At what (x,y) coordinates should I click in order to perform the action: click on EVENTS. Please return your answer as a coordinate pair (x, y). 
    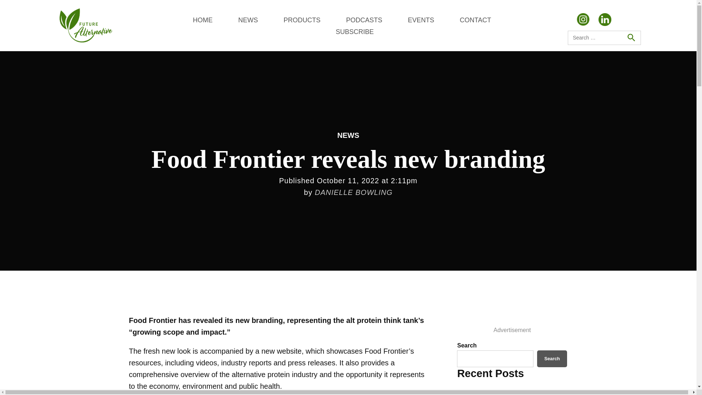
    Looking at the image, I should click on (420, 20).